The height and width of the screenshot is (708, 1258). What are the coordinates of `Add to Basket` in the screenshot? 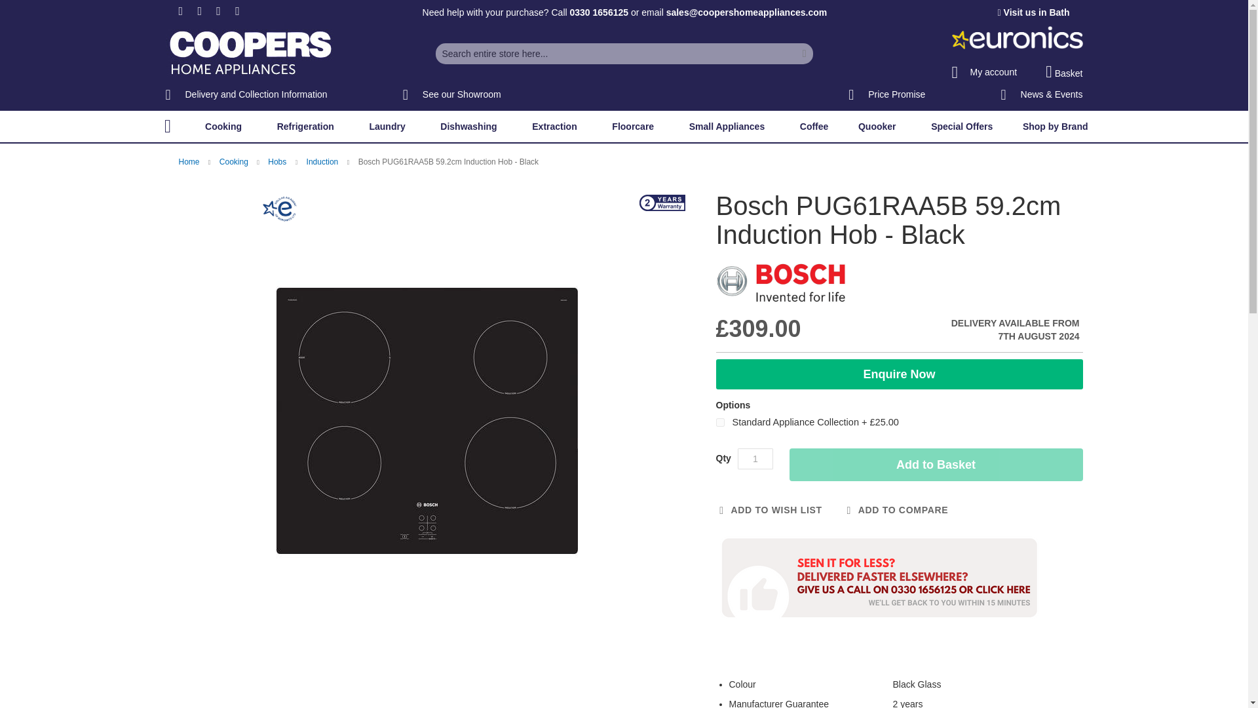 It's located at (935, 464).